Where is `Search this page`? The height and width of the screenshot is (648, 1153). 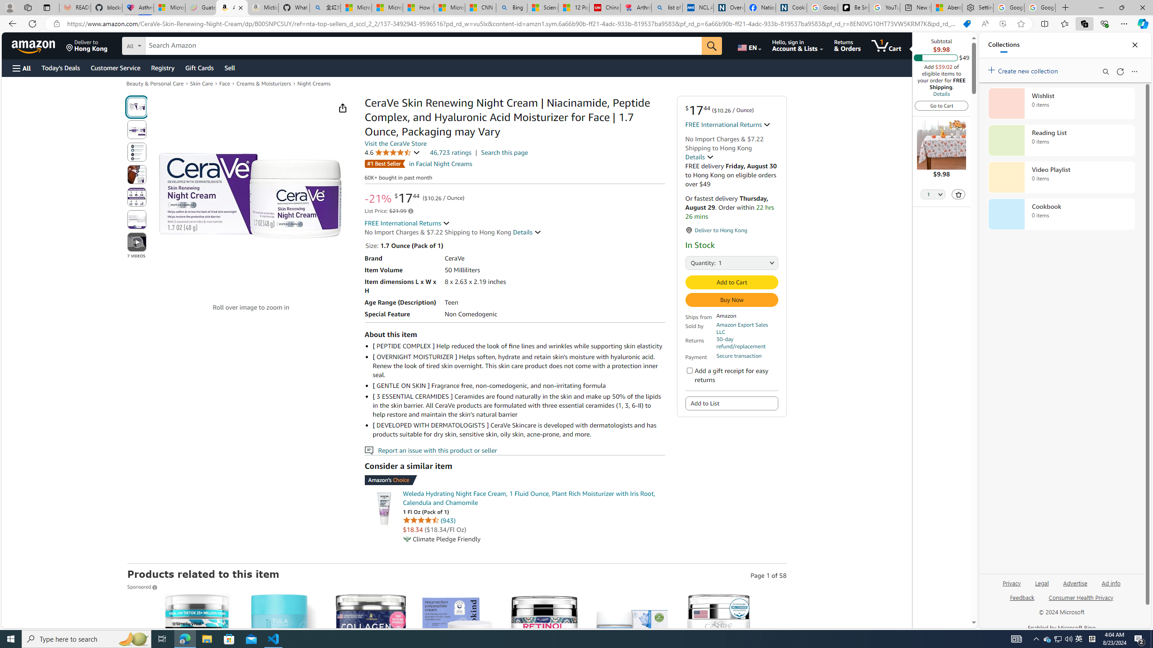
Search this page is located at coordinates (504, 152).